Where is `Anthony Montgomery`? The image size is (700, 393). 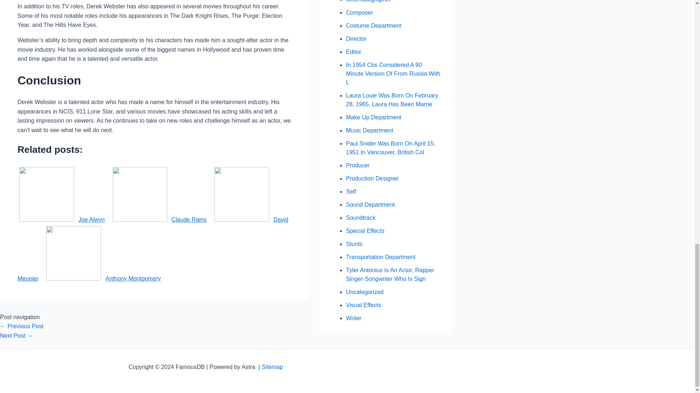 Anthony Montgomery is located at coordinates (104, 279).